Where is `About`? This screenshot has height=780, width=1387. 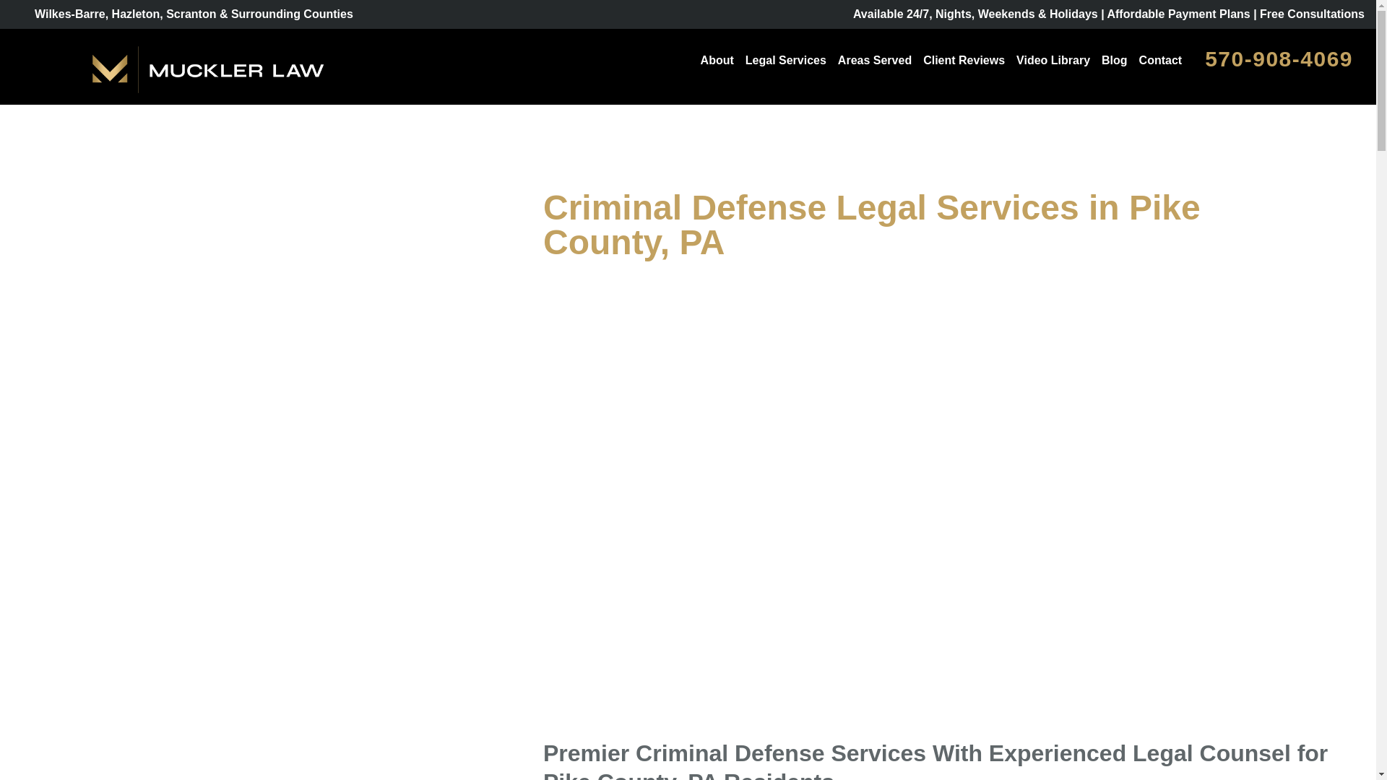 About is located at coordinates (717, 61).